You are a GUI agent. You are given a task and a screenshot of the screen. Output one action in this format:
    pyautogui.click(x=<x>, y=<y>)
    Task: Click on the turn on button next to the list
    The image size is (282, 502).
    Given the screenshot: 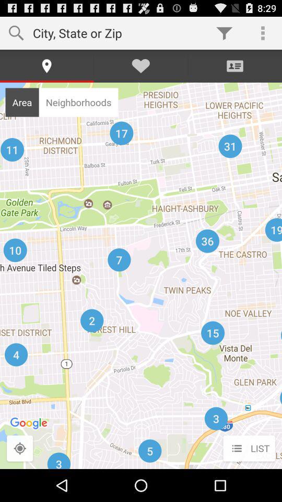 What is the action you would take?
    pyautogui.click(x=20, y=449)
    